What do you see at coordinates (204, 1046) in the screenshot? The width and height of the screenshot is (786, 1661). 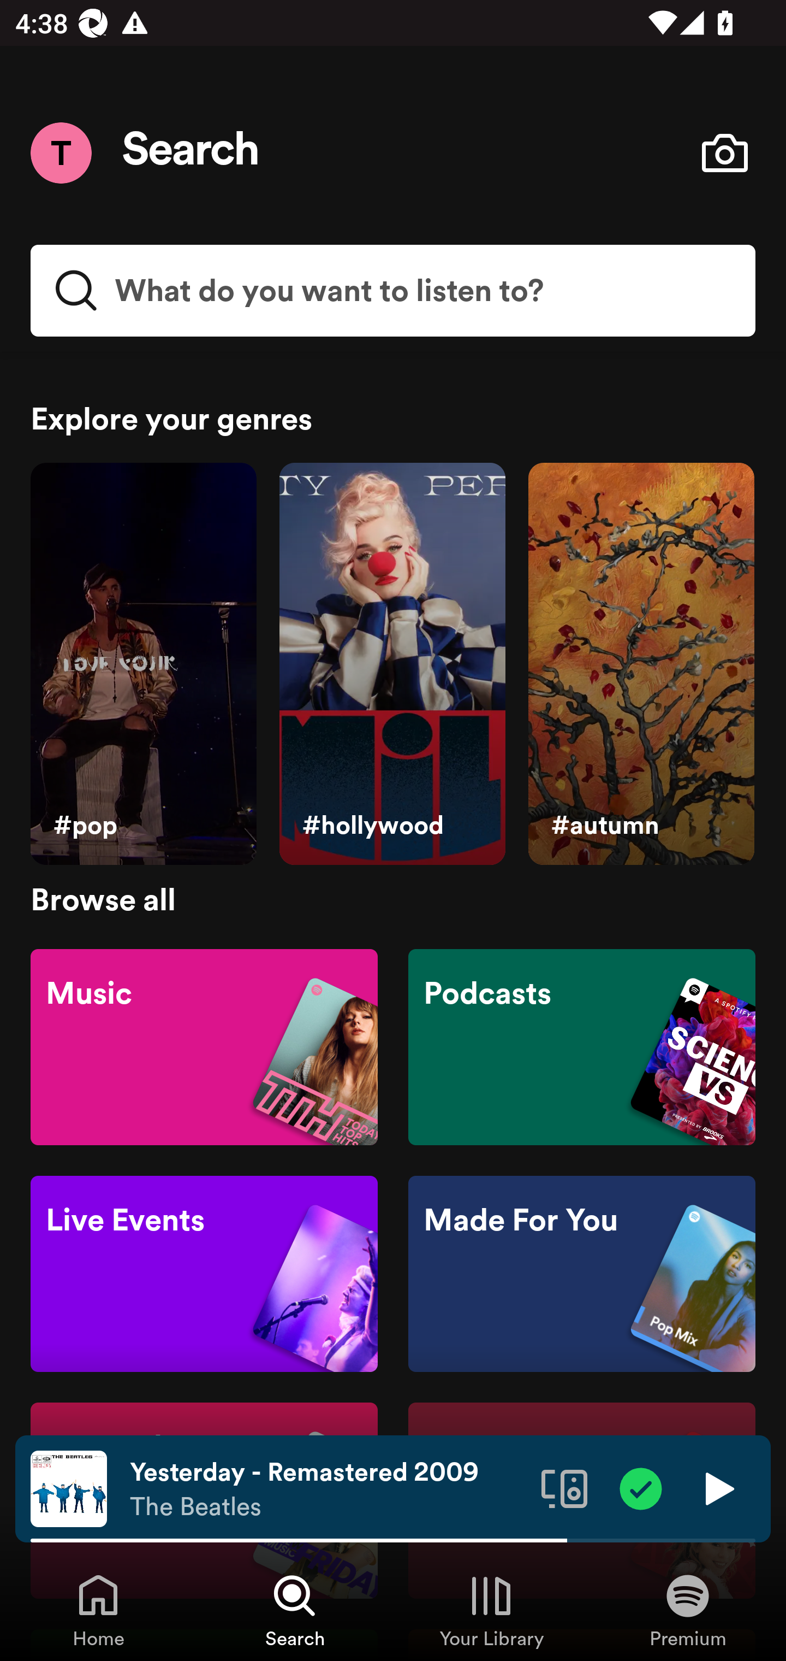 I see `Music` at bounding box center [204, 1046].